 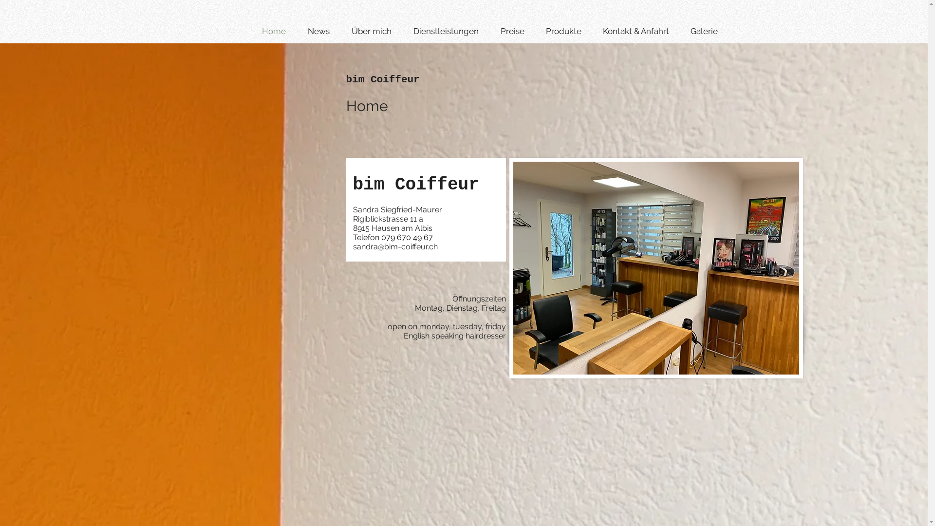 I want to click on Kontakt & Anfahrt, so click(x=639, y=31).